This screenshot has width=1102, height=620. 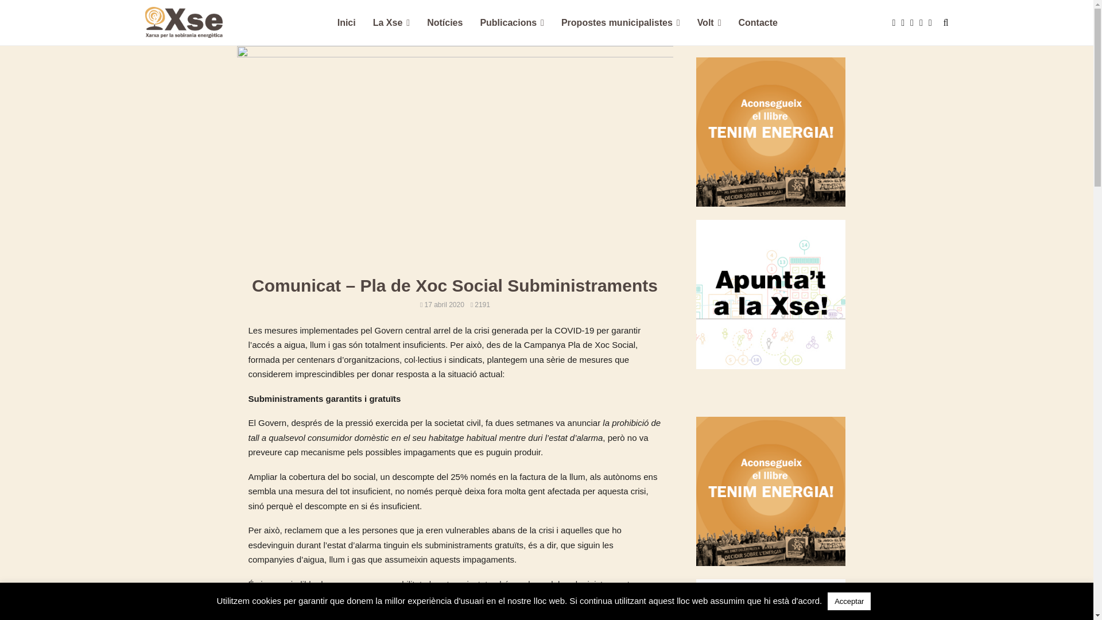 What do you see at coordinates (897, 23) in the screenshot?
I see `Facebook` at bounding box center [897, 23].